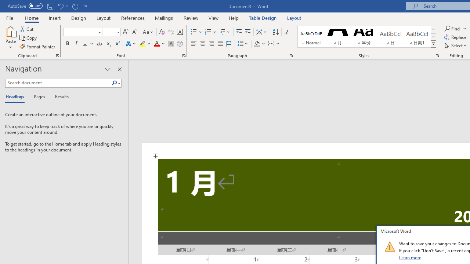 Image resolution: width=470 pixels, height=264 pixels. Describe the element at coordinates (116, 83) in the screenshot. I see `Search` at that location.